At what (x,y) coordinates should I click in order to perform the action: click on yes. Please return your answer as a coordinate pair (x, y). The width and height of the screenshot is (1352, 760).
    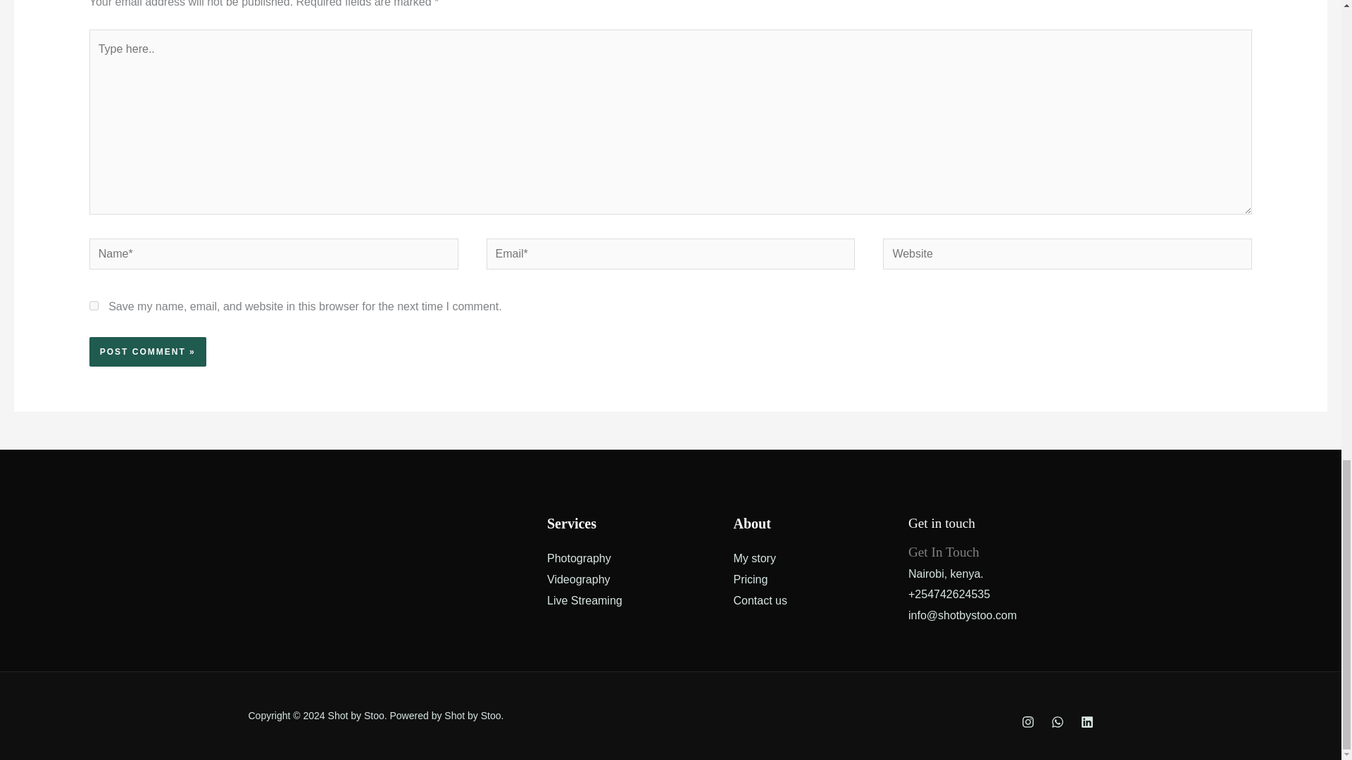
    Looking at the image, I should click on (94, 305).